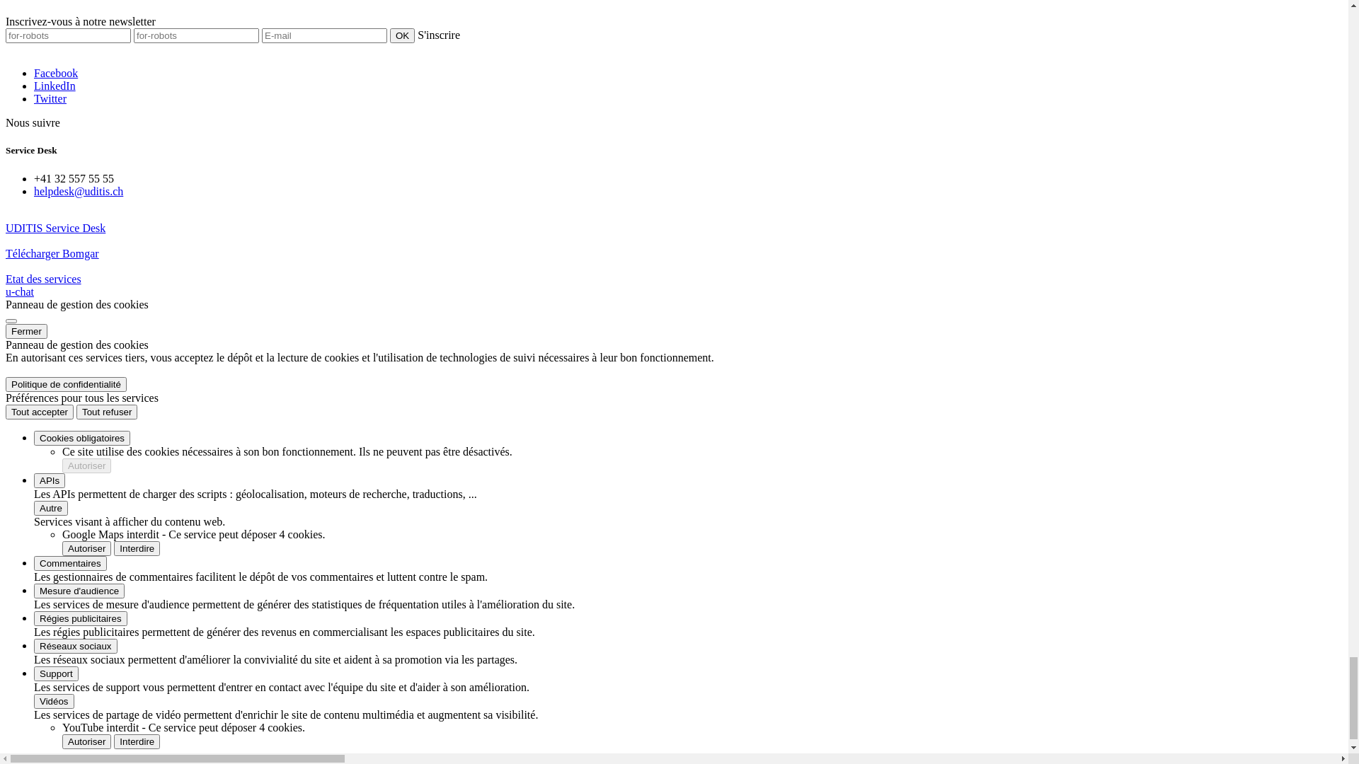 This screenshot has width=1359, height=764. What do you see at coordinates (105, 316) in the screenshot?
I see `Management Agile` at bounding box center [105, 316].